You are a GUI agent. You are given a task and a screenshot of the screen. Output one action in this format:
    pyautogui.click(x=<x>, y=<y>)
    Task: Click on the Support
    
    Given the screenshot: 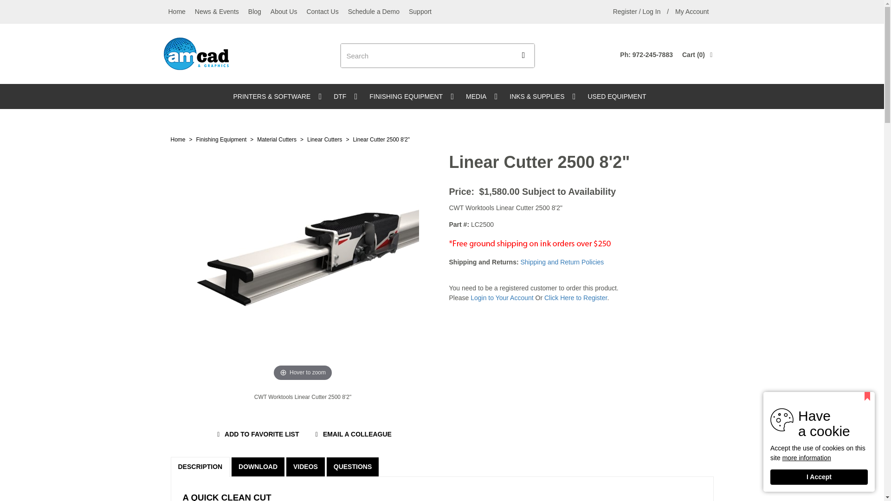 What is the action you would take?
    pyautogui.click(x=420, y=11)
    